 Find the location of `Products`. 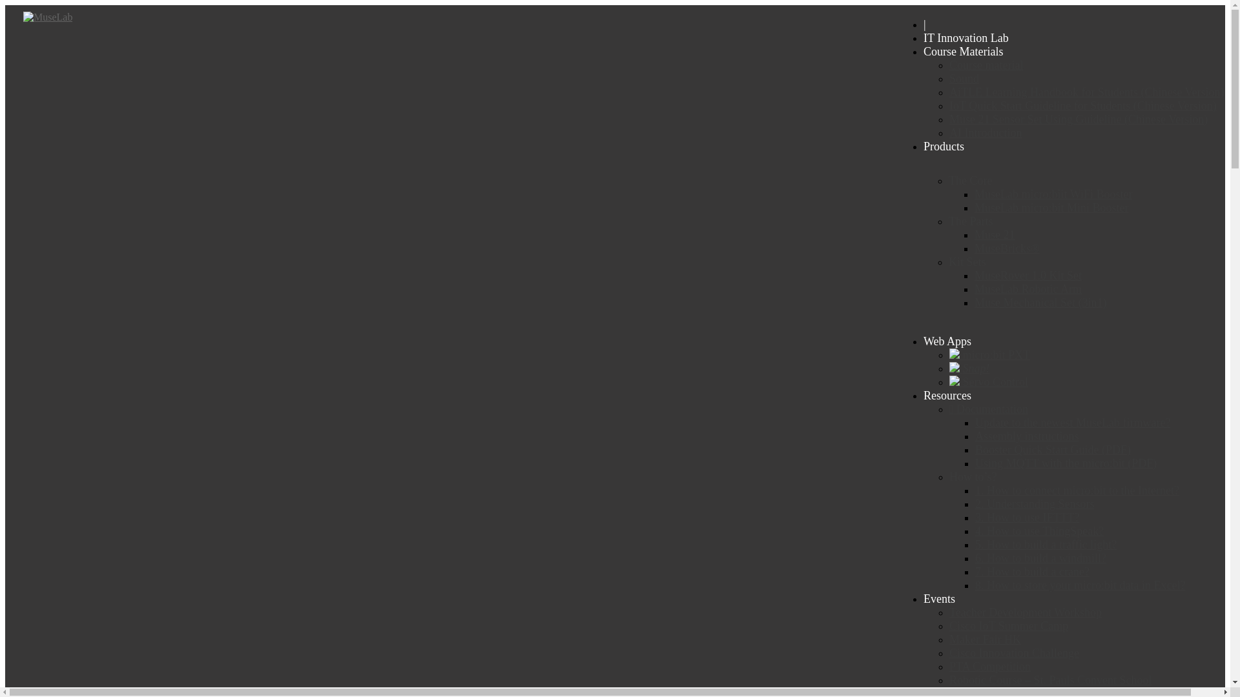

Products is located at coordinates (944, 146).